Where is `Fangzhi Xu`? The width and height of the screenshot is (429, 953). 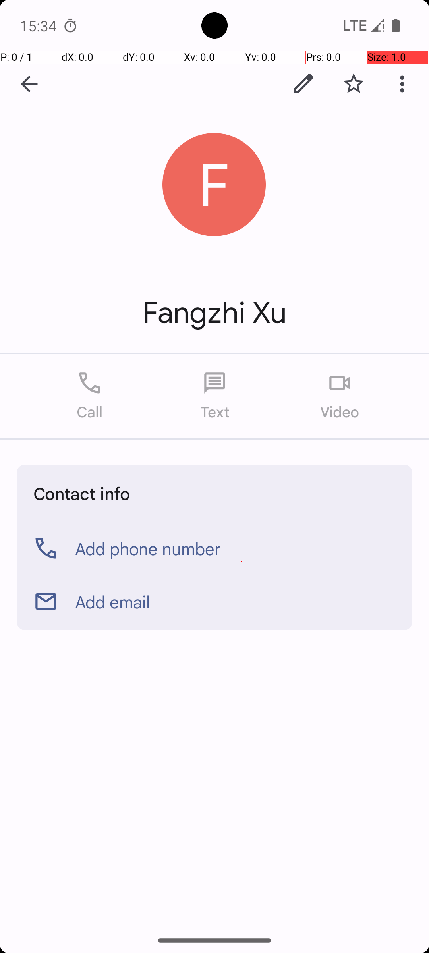
Fangzhi Xu is located at coordinates (214, 313).